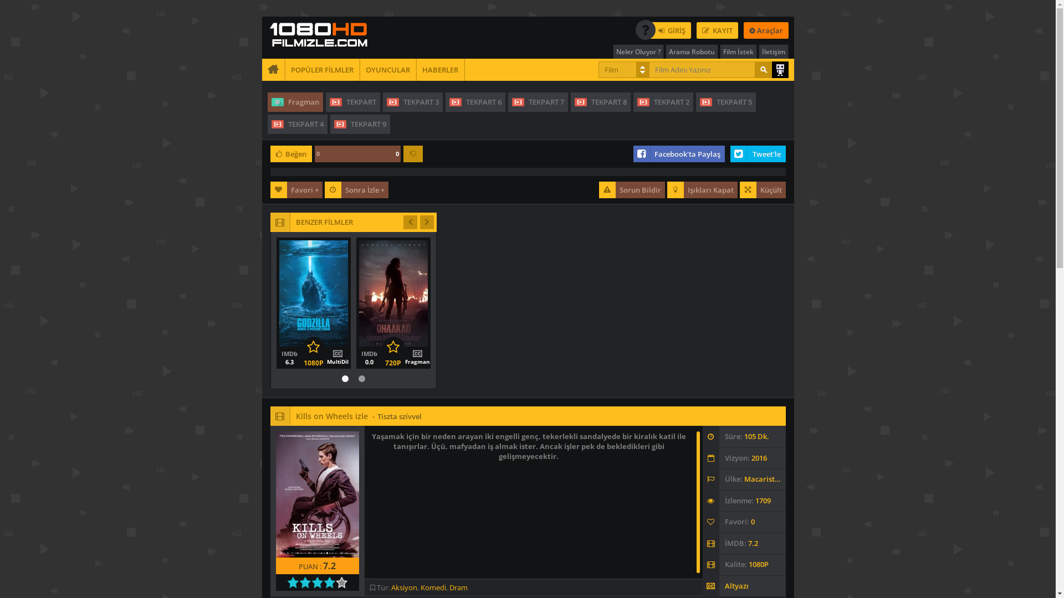 The height and width of the screenshot is (598, 1064). I want to click on 1, so click(290, 582).